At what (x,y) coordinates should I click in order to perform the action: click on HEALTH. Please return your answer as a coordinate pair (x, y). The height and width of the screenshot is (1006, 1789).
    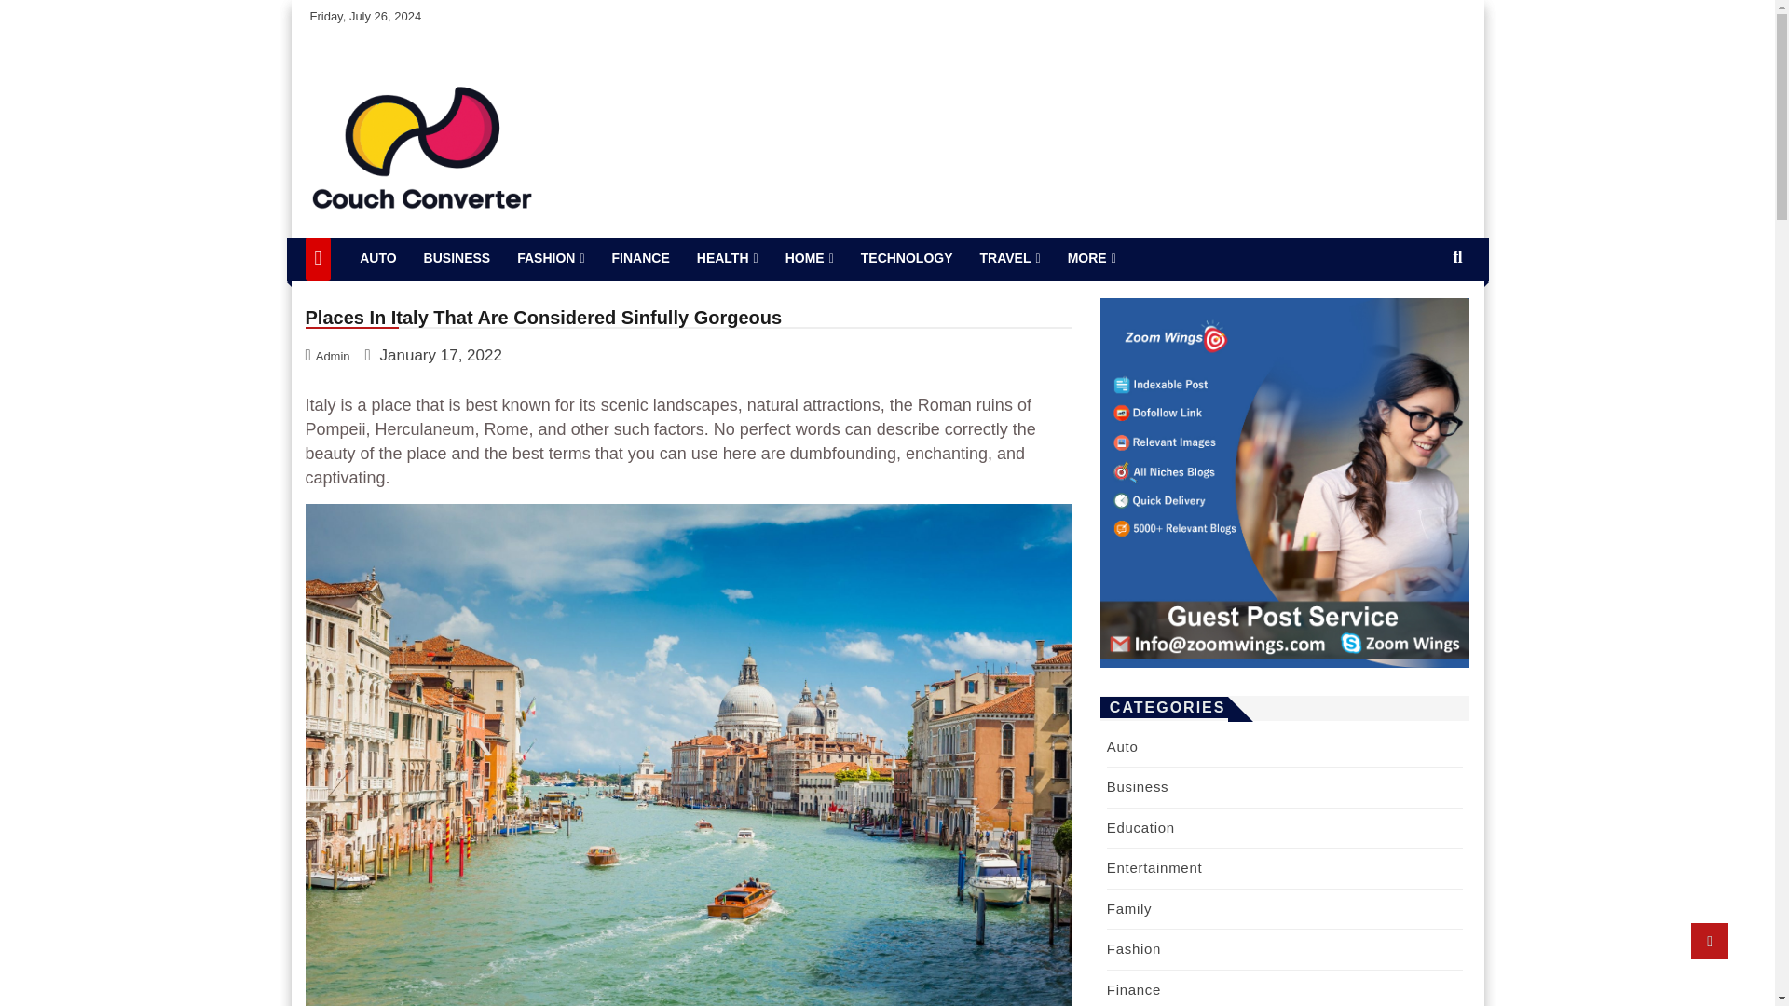
    Looking at the image, I should click on (727, 258).